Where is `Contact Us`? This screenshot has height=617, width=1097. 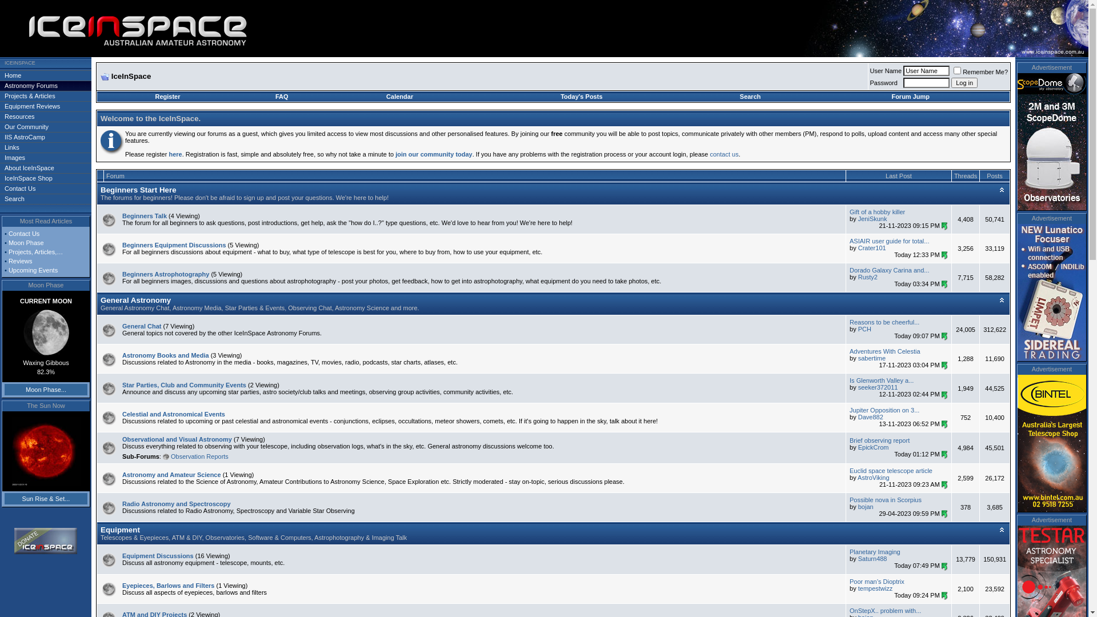
Contact Us is located at coordinates (24, 234).